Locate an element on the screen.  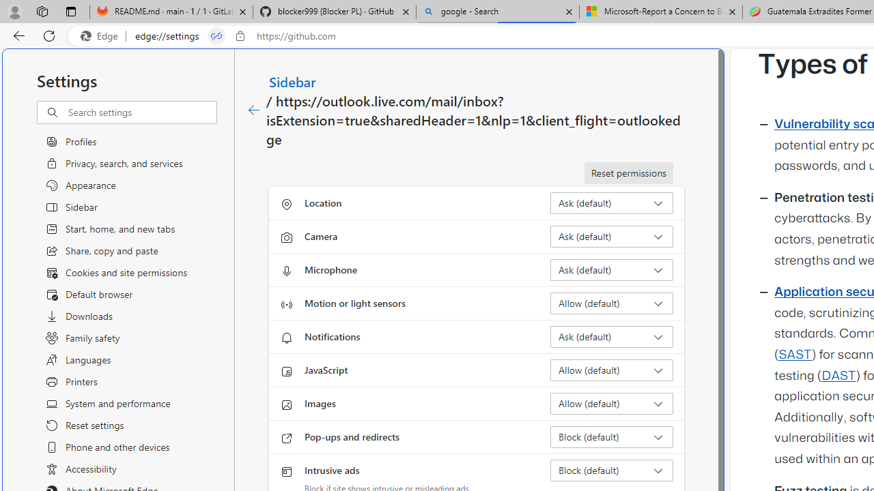
JavaScript Allow (default) is located at coordinates (612, 370).